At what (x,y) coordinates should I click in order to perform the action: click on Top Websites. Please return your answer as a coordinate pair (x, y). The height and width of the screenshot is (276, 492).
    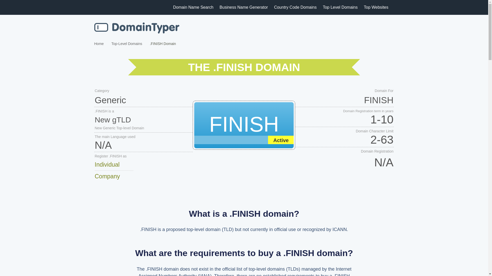
    Looking at the image, I should click on (376, 7).